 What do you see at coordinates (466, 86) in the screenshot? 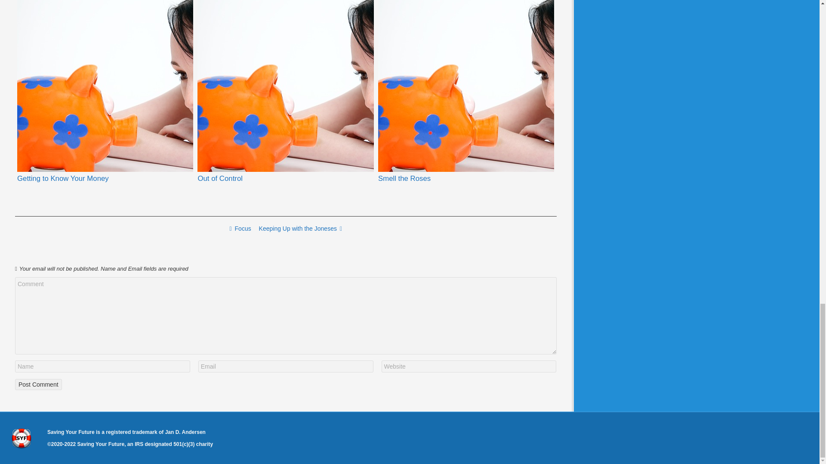
I see `Smell the Roses` at bounding box center [466, 86].